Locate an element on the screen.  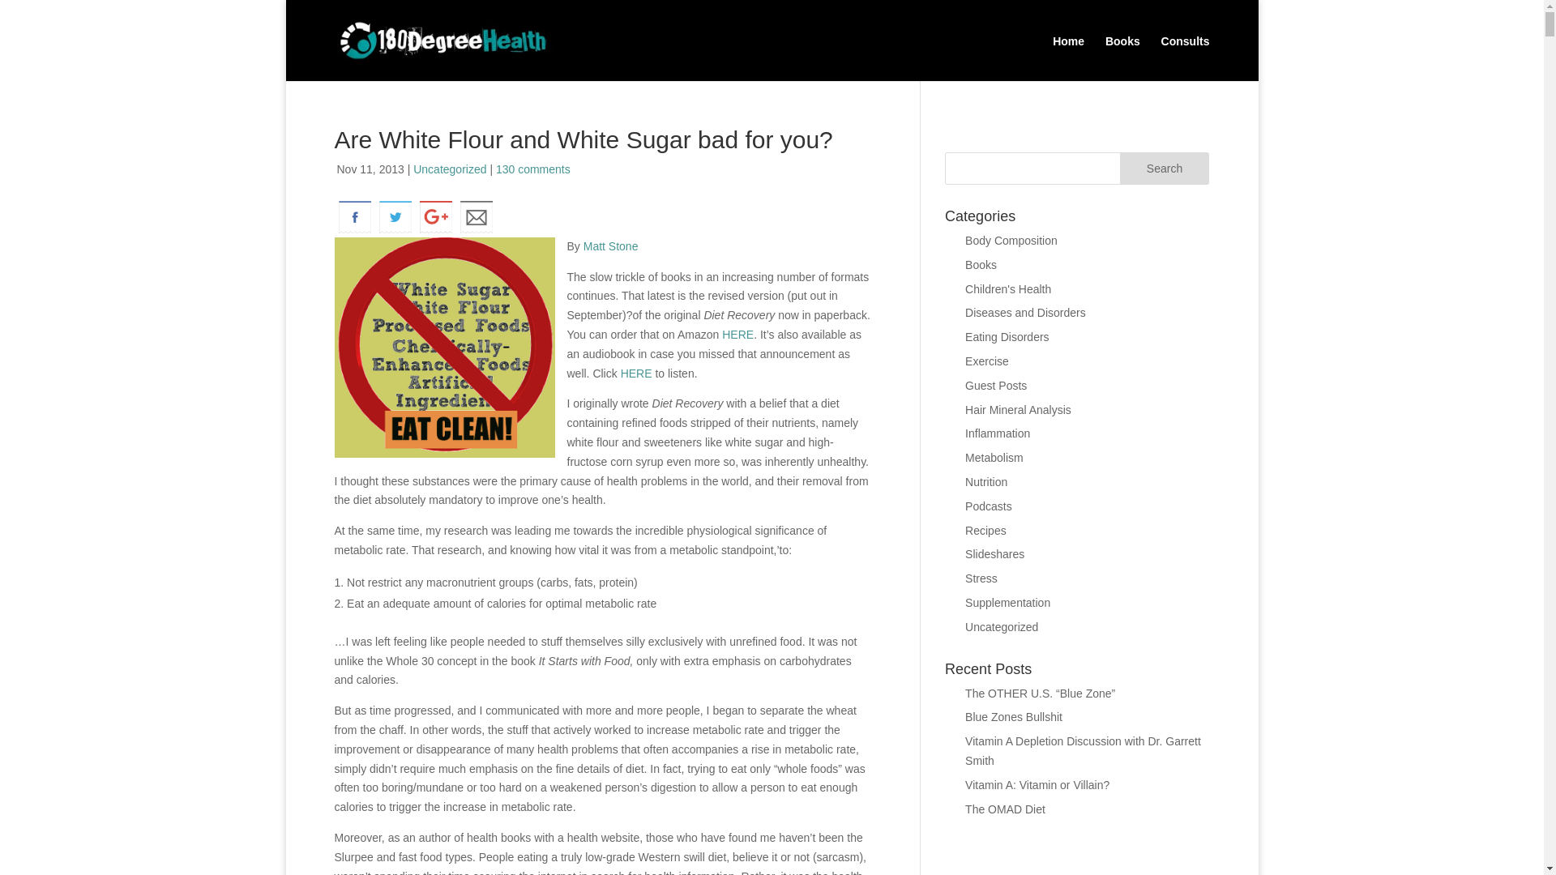
Search is located at coordinates (1165, 168).